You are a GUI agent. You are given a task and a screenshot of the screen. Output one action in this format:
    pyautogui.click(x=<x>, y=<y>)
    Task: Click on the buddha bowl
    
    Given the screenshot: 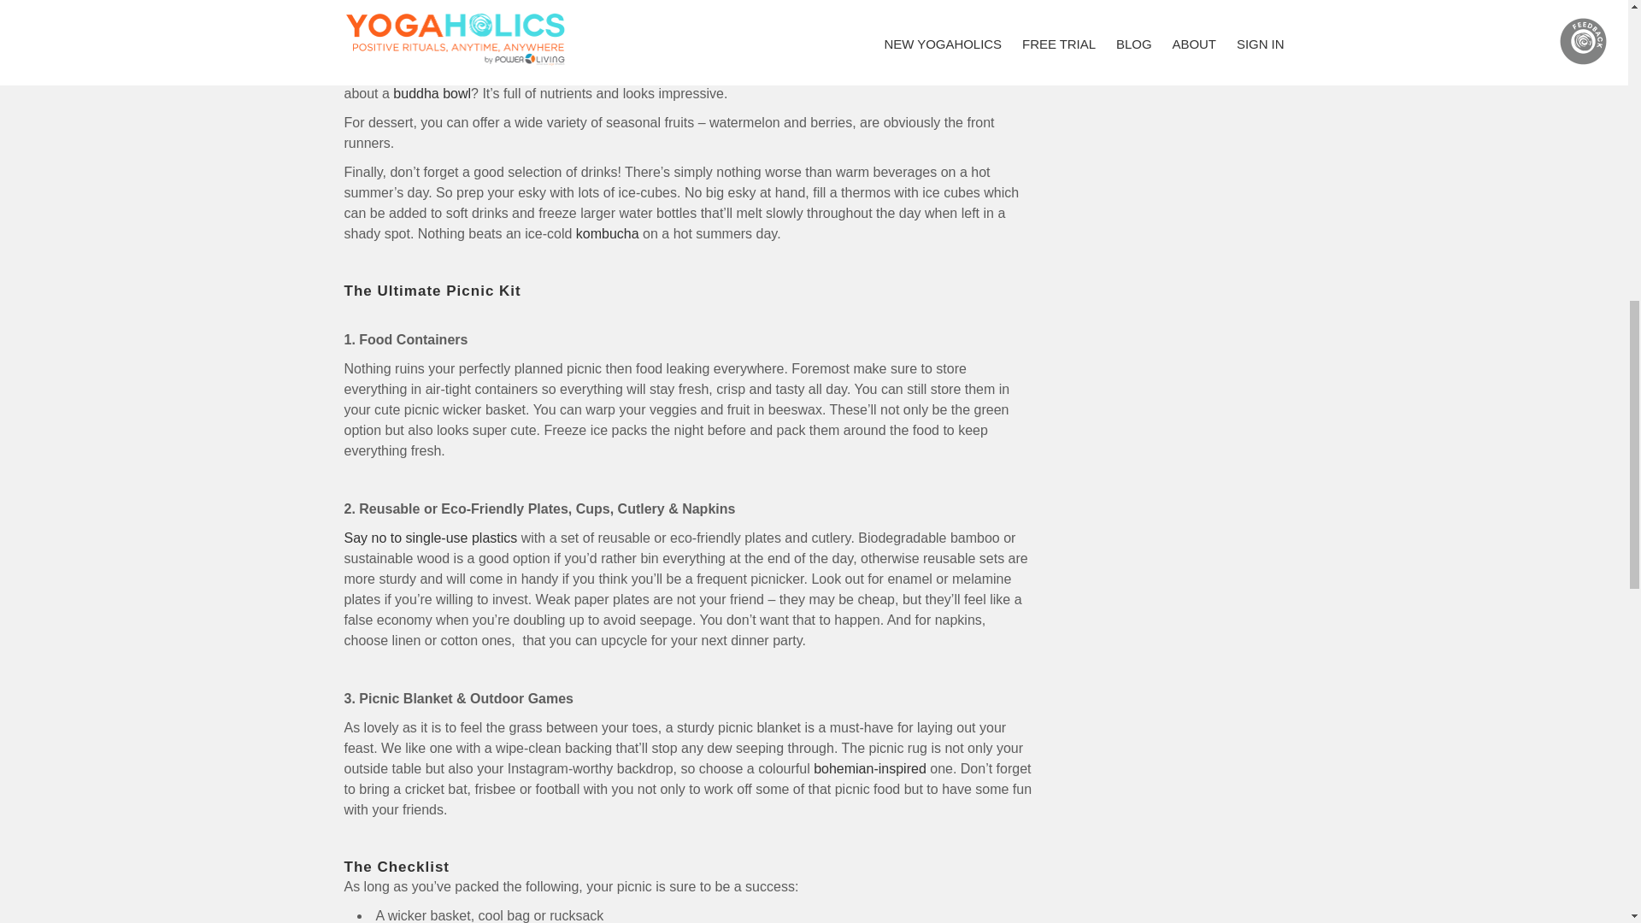 What is the action you would take?
    pyautogui.click(x=432, y=93)
    